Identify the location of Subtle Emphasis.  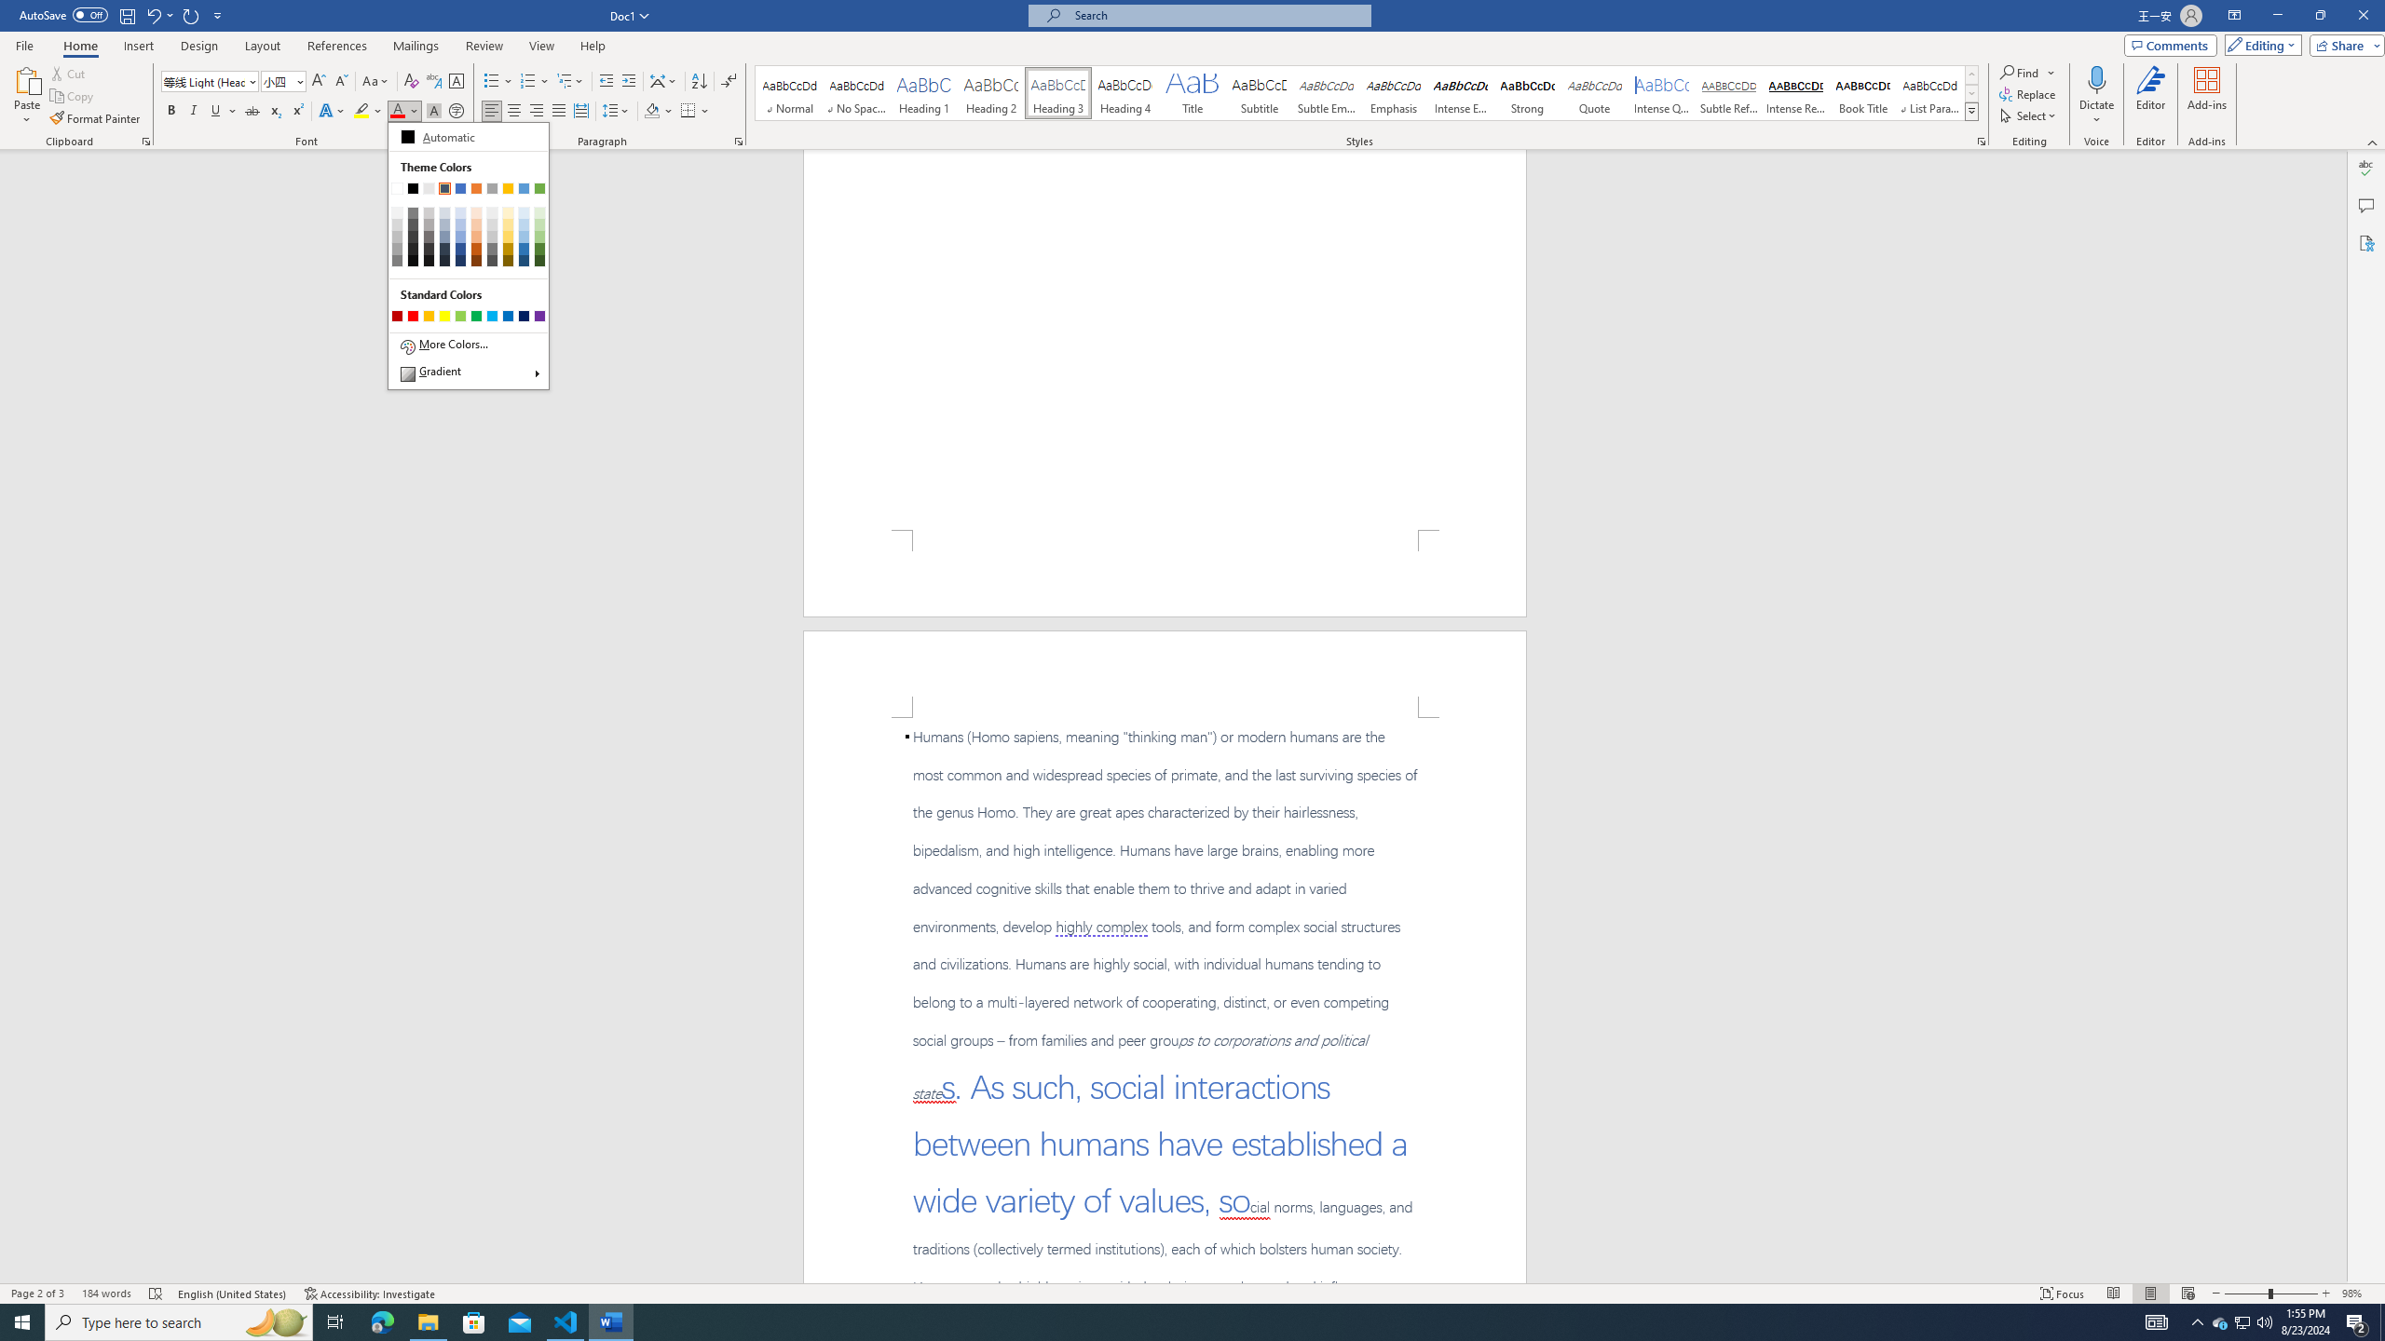
(1326, 93).